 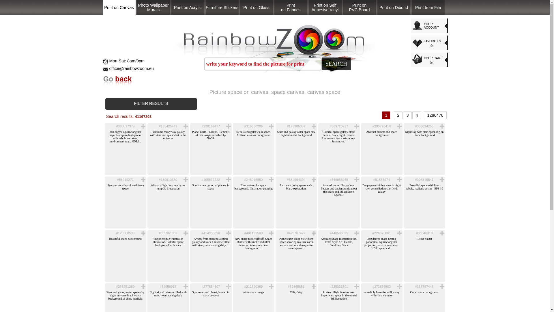 I want to click on print from file, print your own file, so click(x=428, y=7).